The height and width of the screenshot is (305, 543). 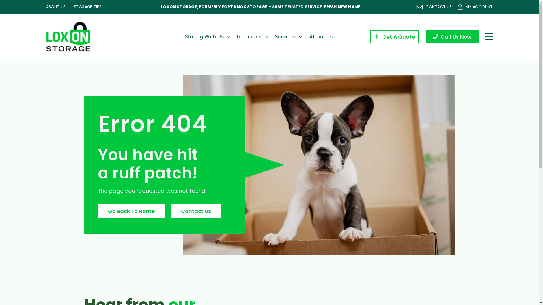 What do you see at coordinates (207, 37) in the screenshot?
I see `Storing With Us` at bounding box center [207, 37].